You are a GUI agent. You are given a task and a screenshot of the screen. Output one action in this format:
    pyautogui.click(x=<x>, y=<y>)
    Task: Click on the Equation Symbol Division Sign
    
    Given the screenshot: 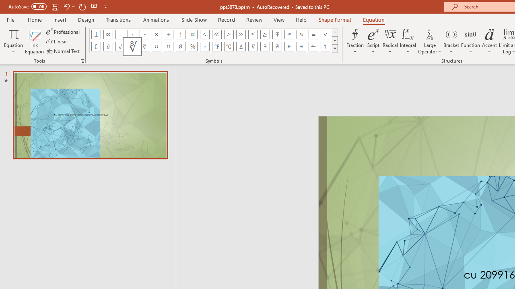 What is the action you would take?
    pyautogui.click(x=168, y=35)
    